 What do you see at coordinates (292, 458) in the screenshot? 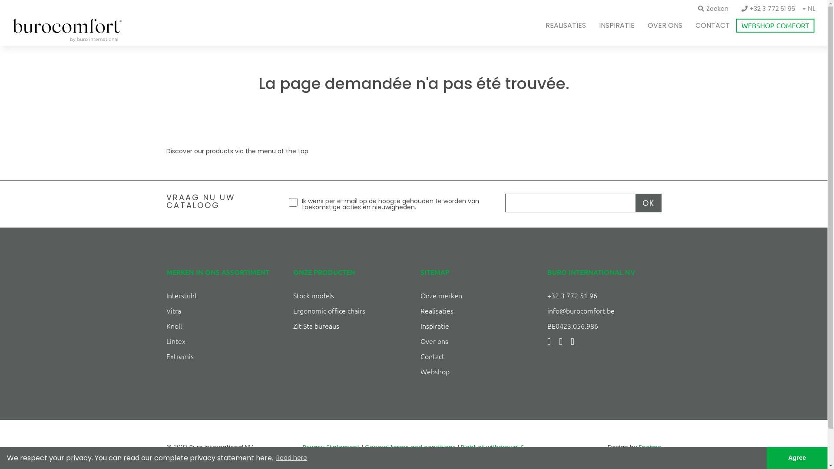
I see `Read here` at bounding box center [292, 458].